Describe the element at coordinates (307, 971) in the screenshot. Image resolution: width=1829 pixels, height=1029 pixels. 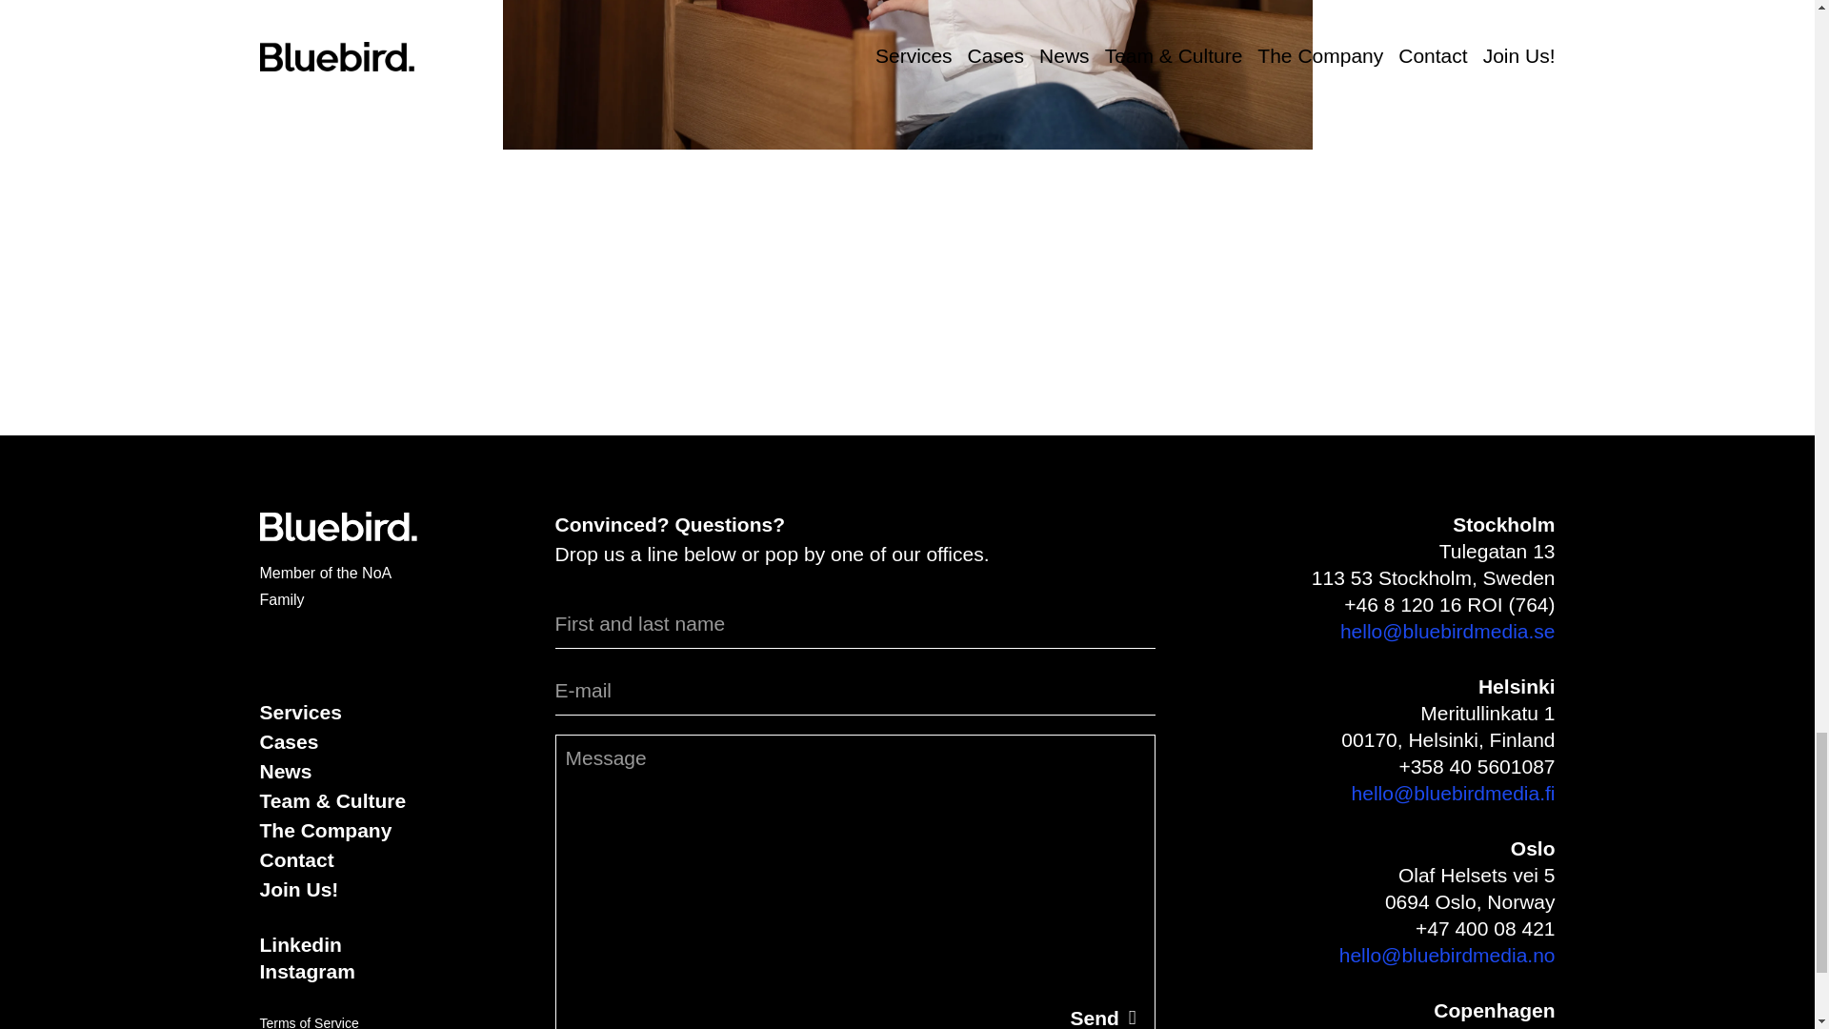
I see `Instagram` at that location.